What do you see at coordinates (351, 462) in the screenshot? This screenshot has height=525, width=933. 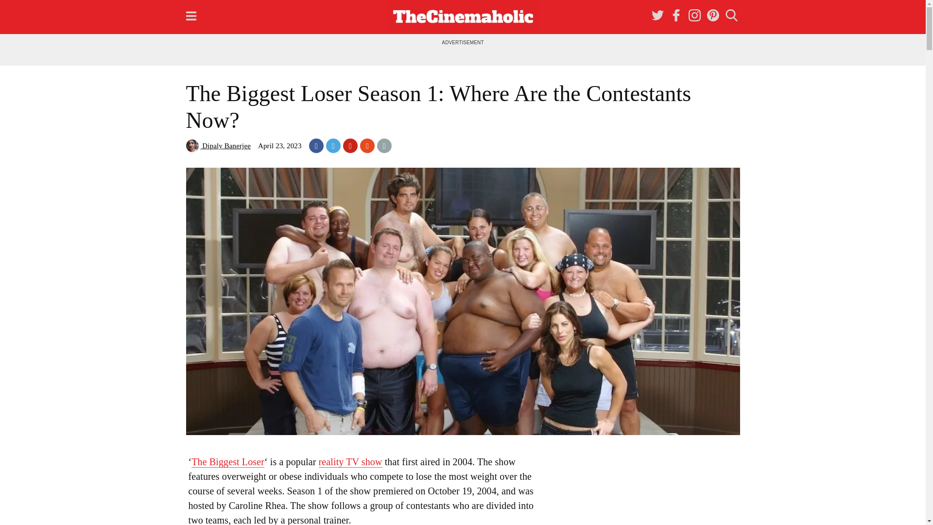 I see `reality TV show` at bounding box center [351, 462].